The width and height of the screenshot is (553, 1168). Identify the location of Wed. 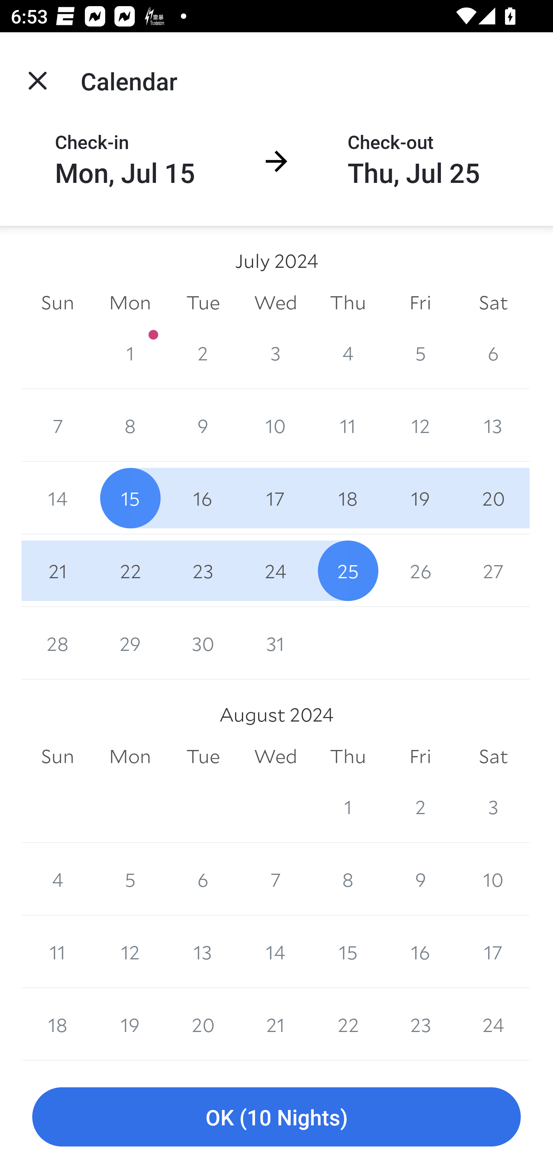
(276, 757).